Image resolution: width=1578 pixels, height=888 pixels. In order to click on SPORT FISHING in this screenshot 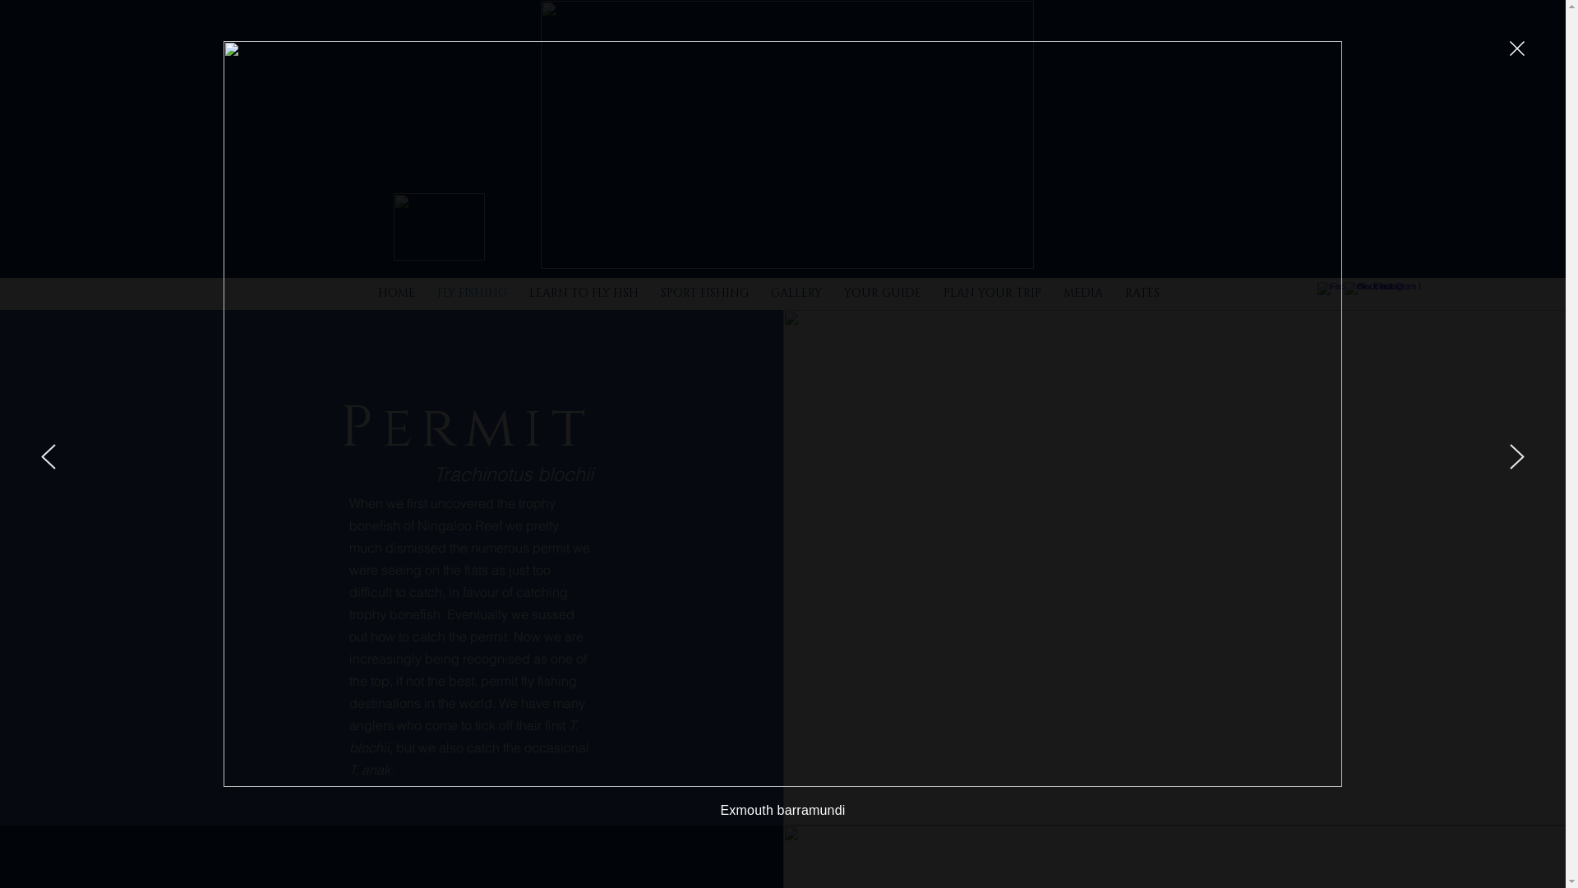, I will do `click(704, 293)`.